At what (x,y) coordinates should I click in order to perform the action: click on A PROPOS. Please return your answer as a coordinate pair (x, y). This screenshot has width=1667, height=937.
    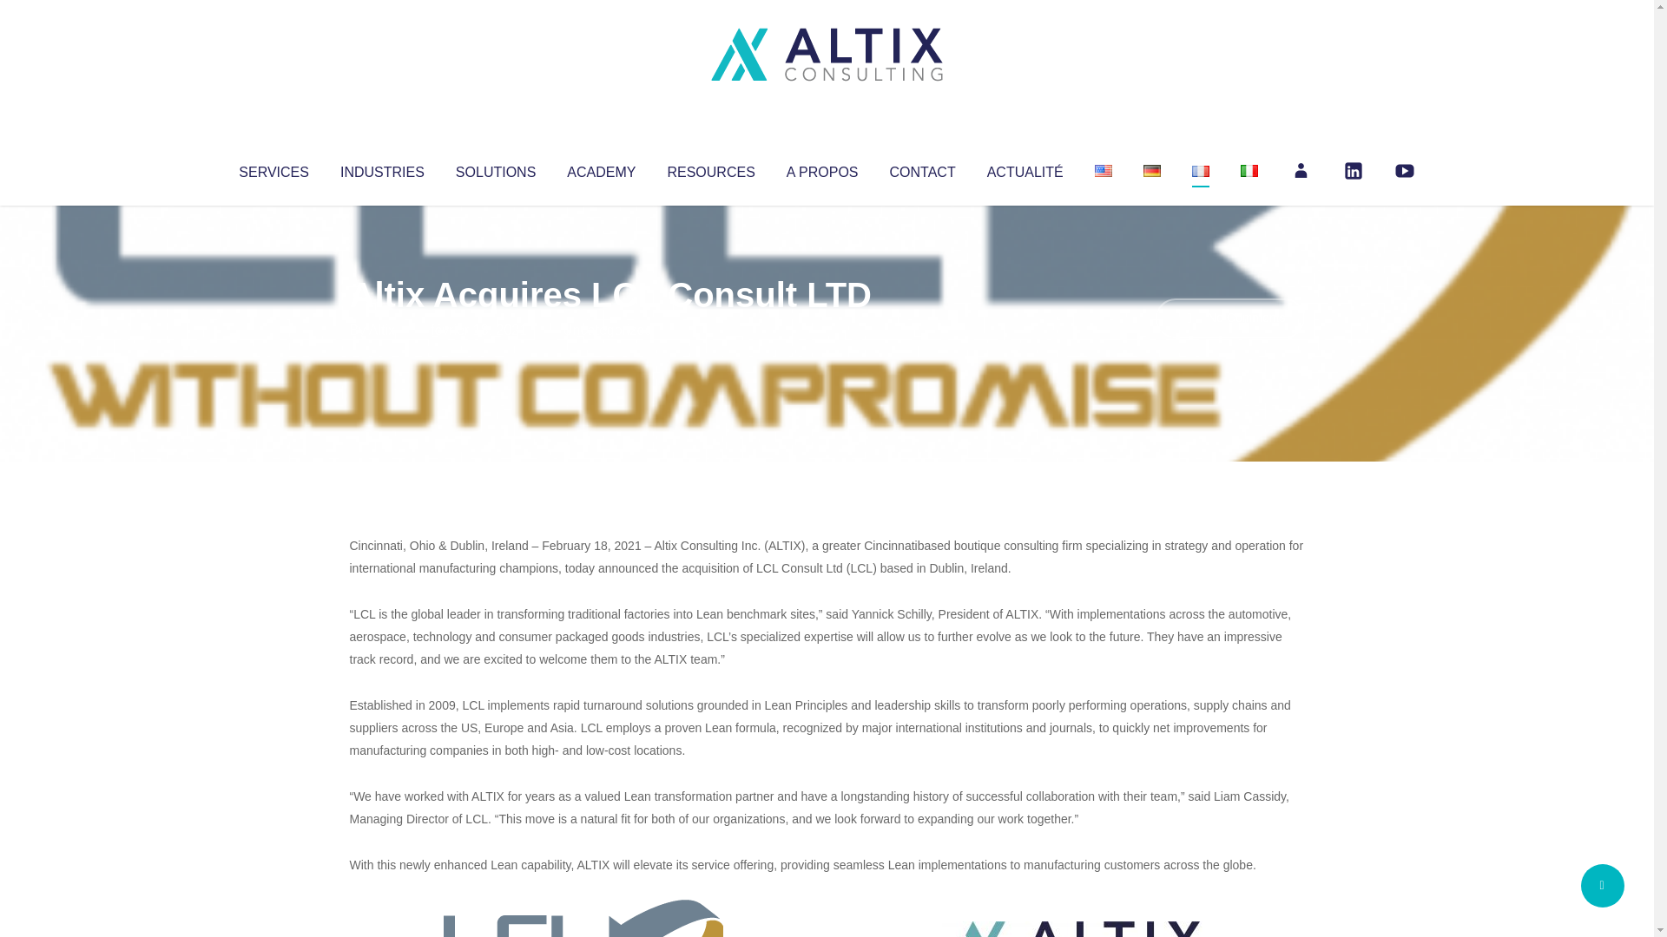
    Looking at the image, I should click on (822, 168).